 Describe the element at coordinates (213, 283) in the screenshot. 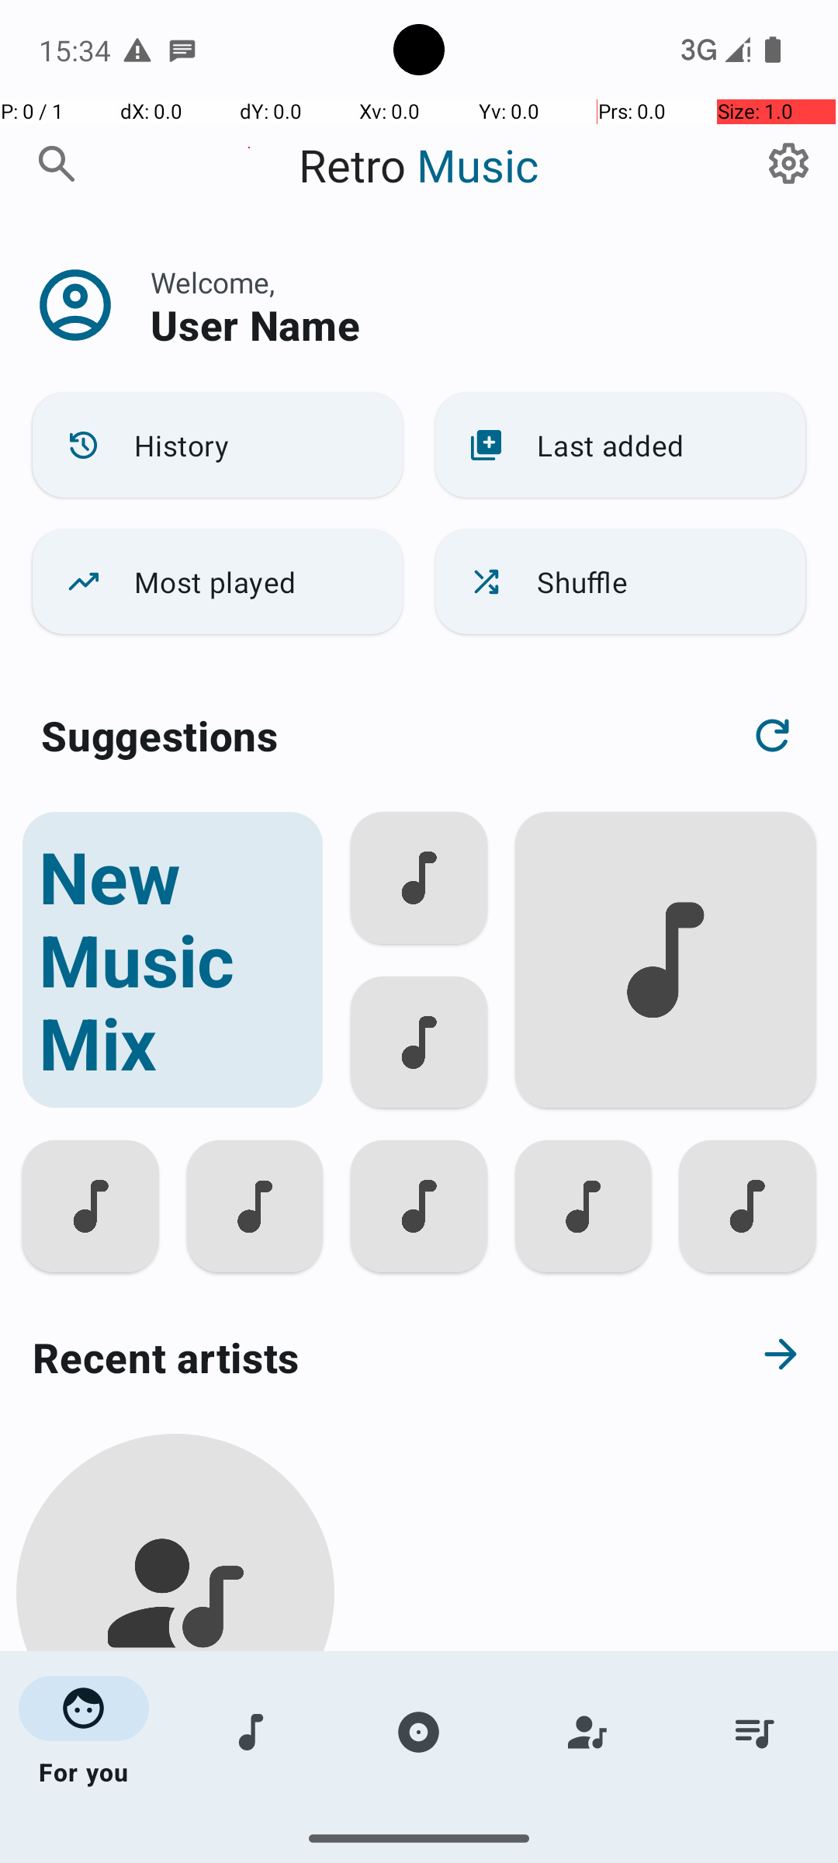

I see `Welcome,` at that location.